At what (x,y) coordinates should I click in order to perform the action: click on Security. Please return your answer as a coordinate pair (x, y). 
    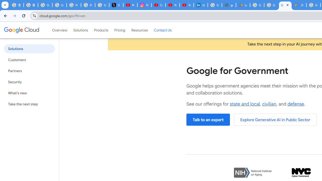
    Looking at the image, I should click on (29, 82).